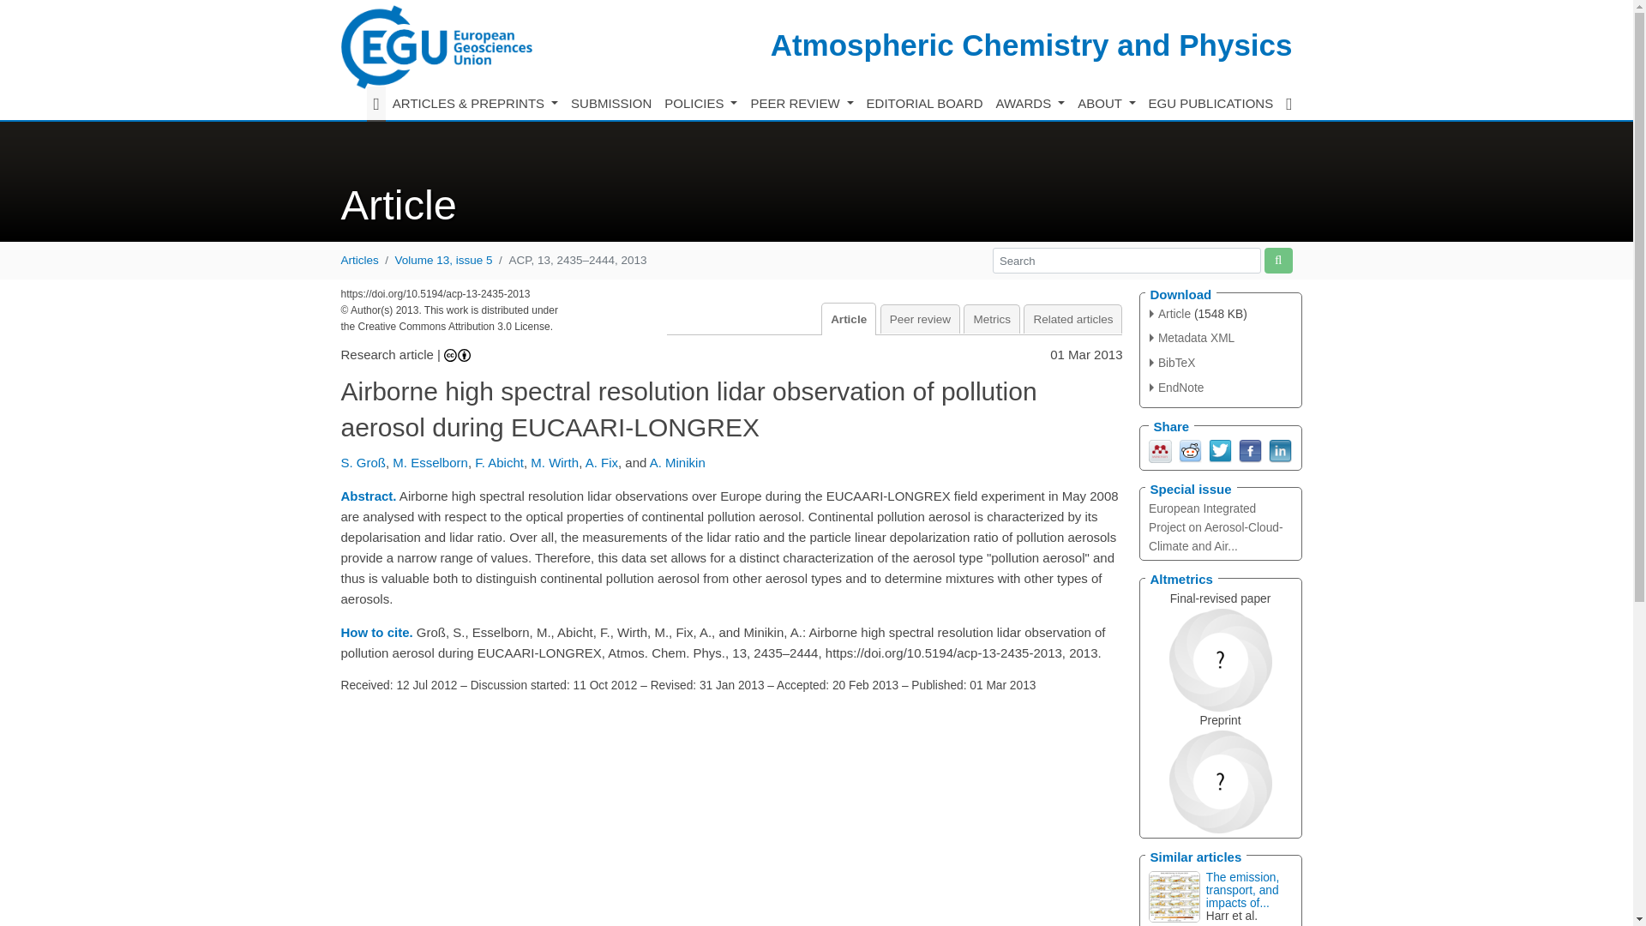 The height and width of the screenshot is (926, 1646). Describe the element at coordinates (1030, 45) in the screenshot. I see `Atmospheric Chemistry and Physics` at that location.